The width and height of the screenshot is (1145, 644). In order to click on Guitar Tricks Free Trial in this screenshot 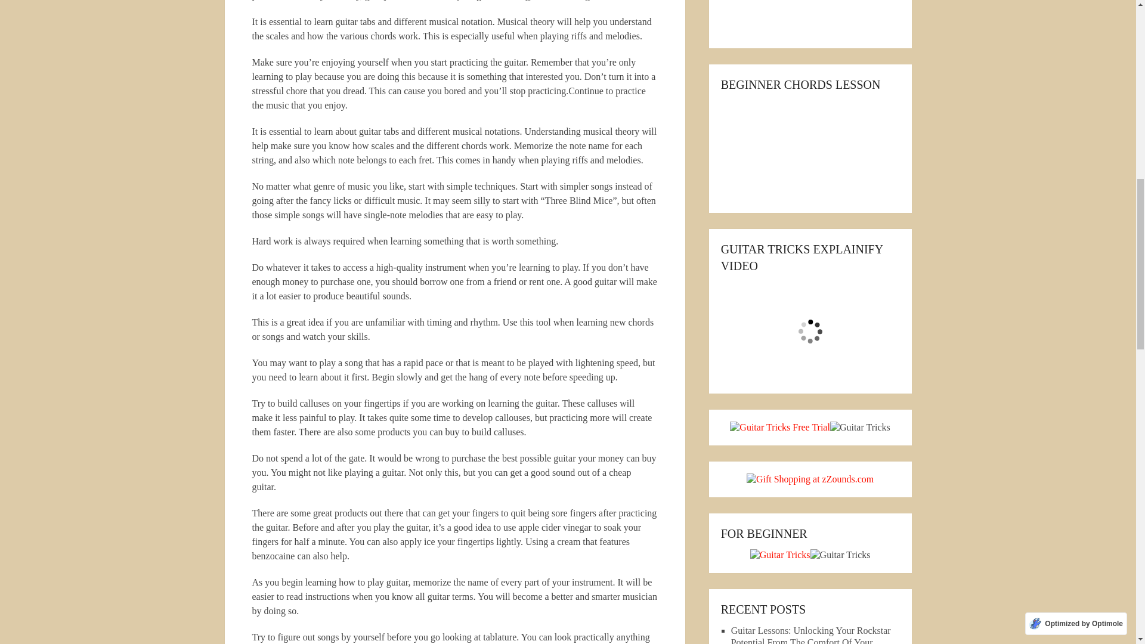, I will do `click(780, 427)`.